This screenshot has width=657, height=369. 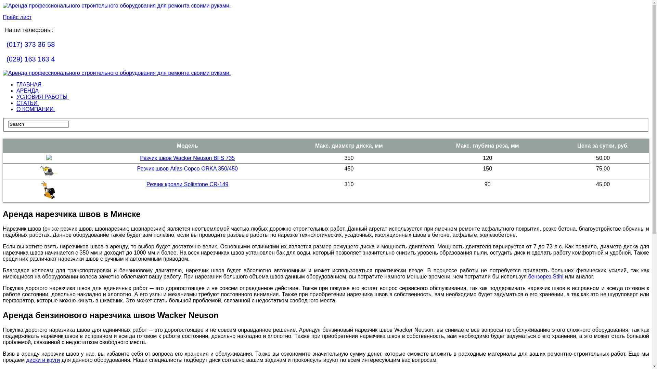 What do you see at coordinates (31, 44) in the screenshot?
I see `(017) 373 36 58` at bounding box center [31, 44].